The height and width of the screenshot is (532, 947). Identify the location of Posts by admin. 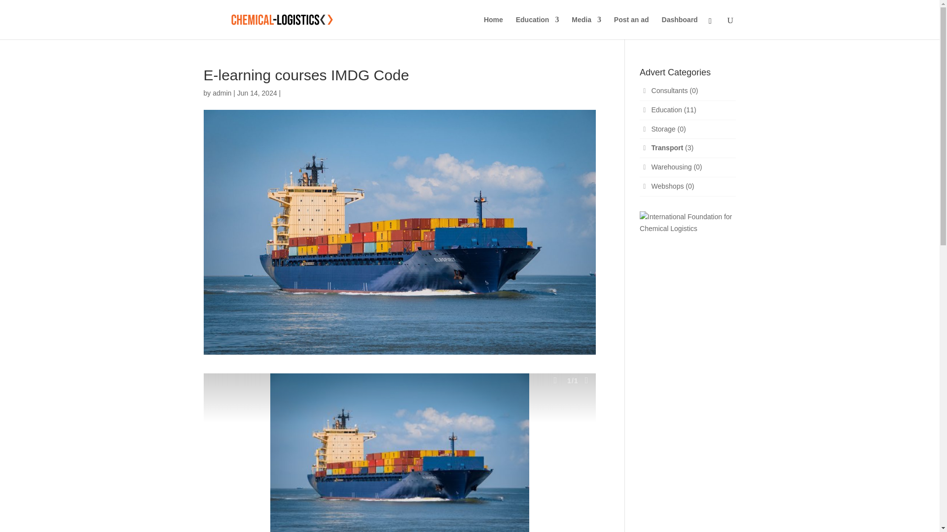
(221, 93).